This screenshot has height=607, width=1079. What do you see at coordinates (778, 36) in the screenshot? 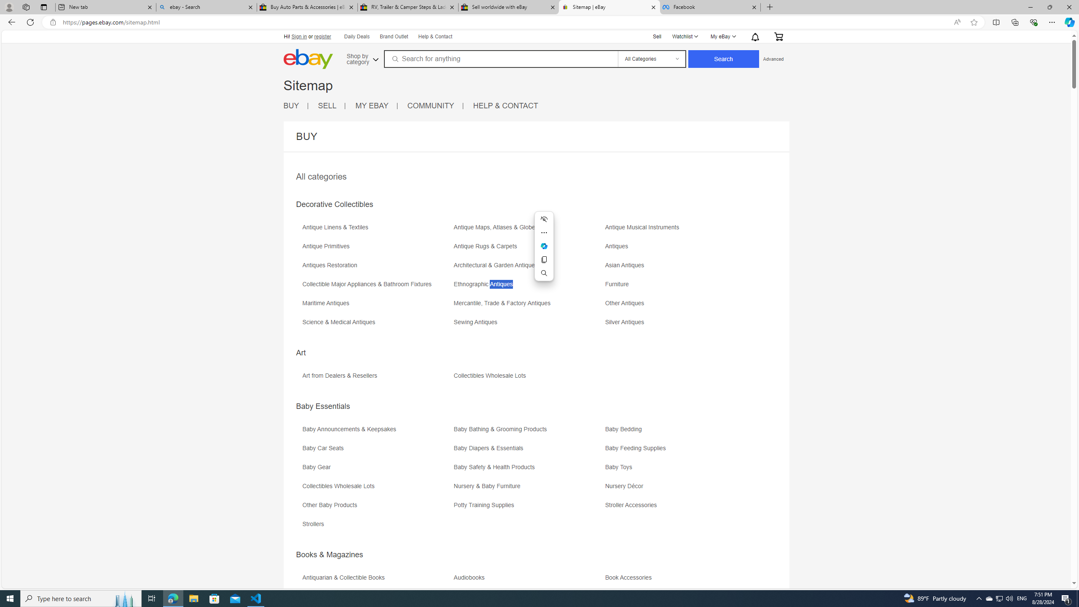
I see `Expand Cart` at bounding box center [778, 36].